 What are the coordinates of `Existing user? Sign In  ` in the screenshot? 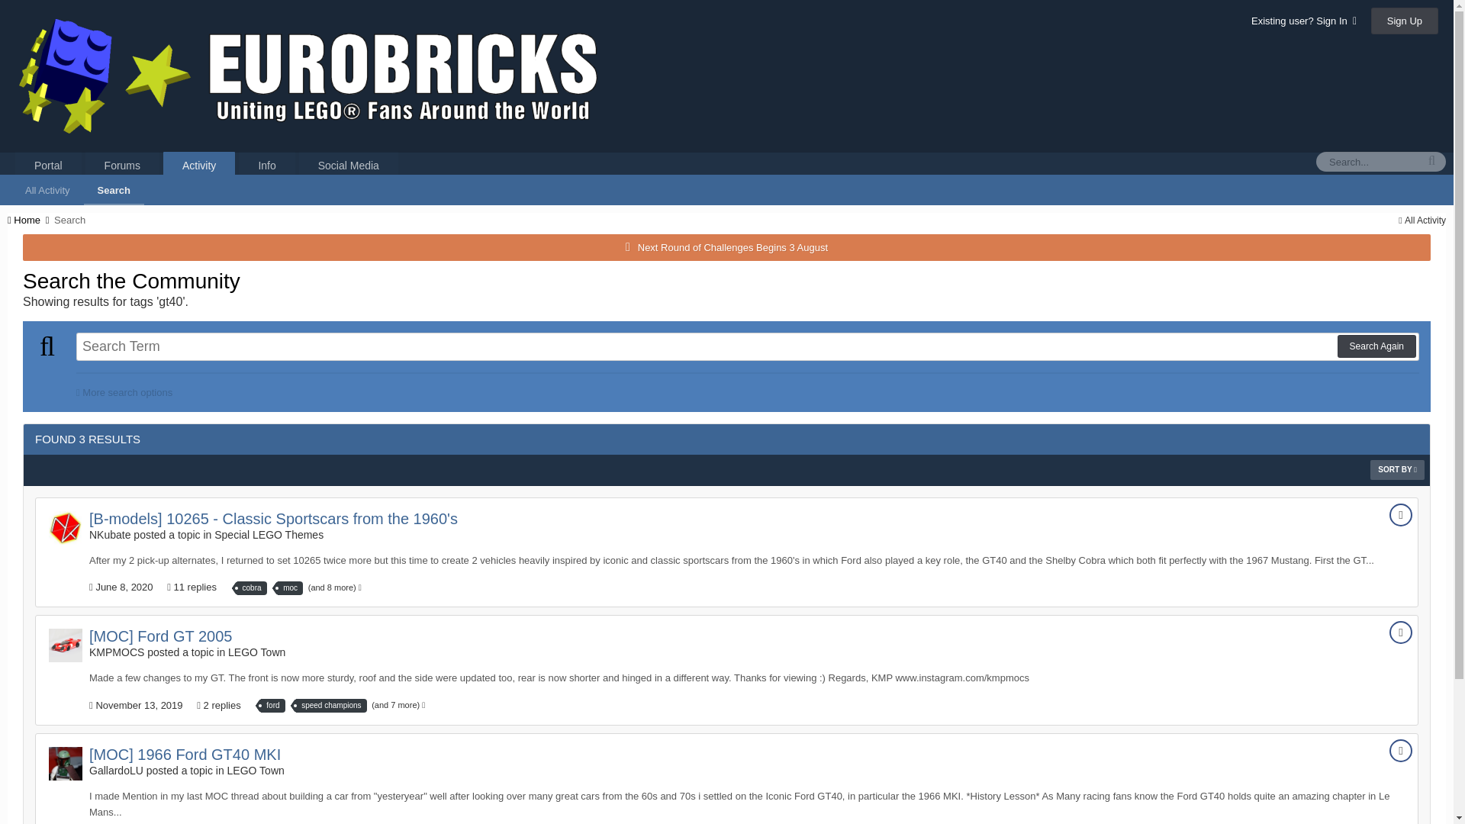 It's located at (1303, 21).